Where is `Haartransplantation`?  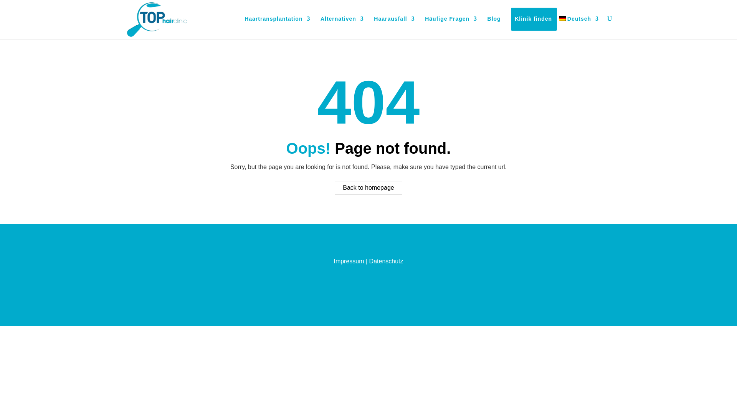
Haartransplantation is located at coordinates (277, 28).